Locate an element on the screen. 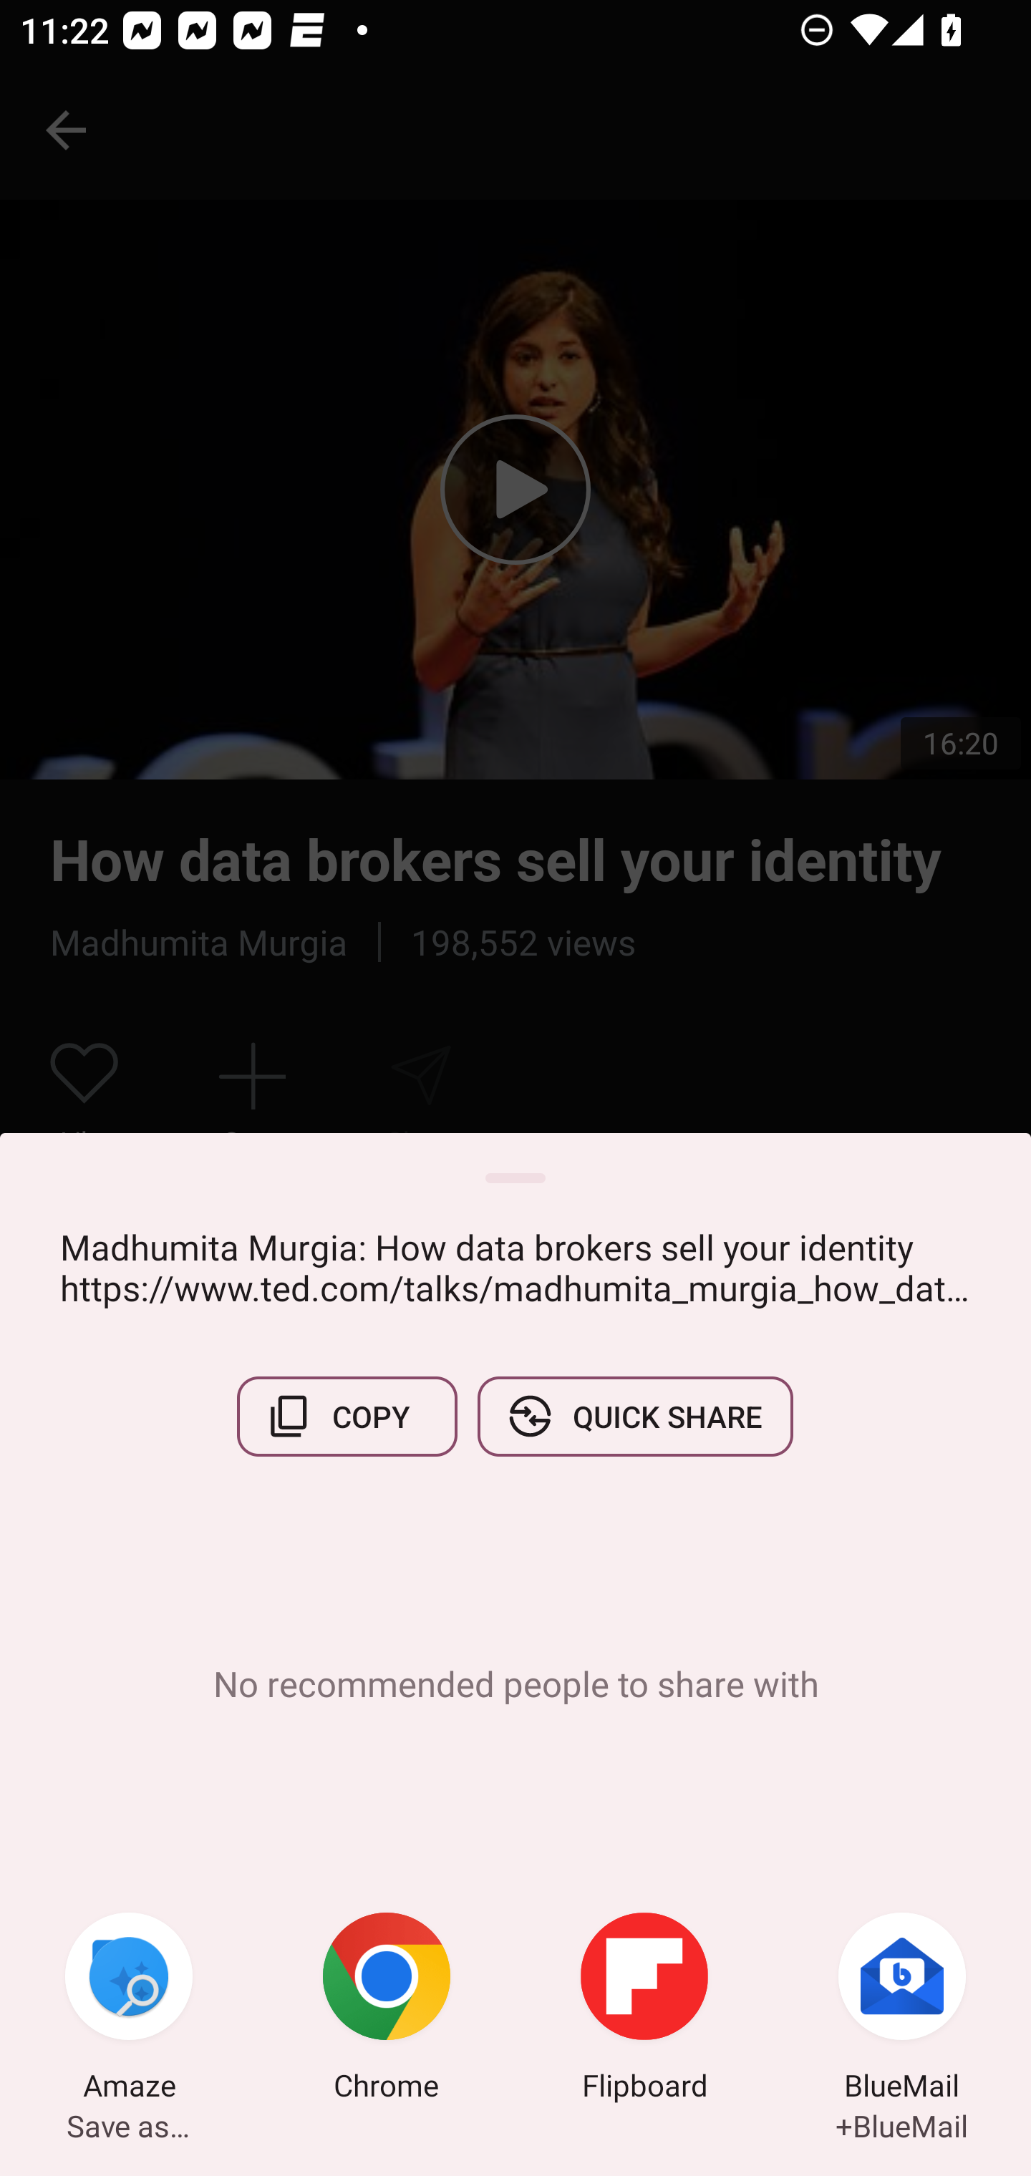  Flipboard is located at coordinates (644, 2010).